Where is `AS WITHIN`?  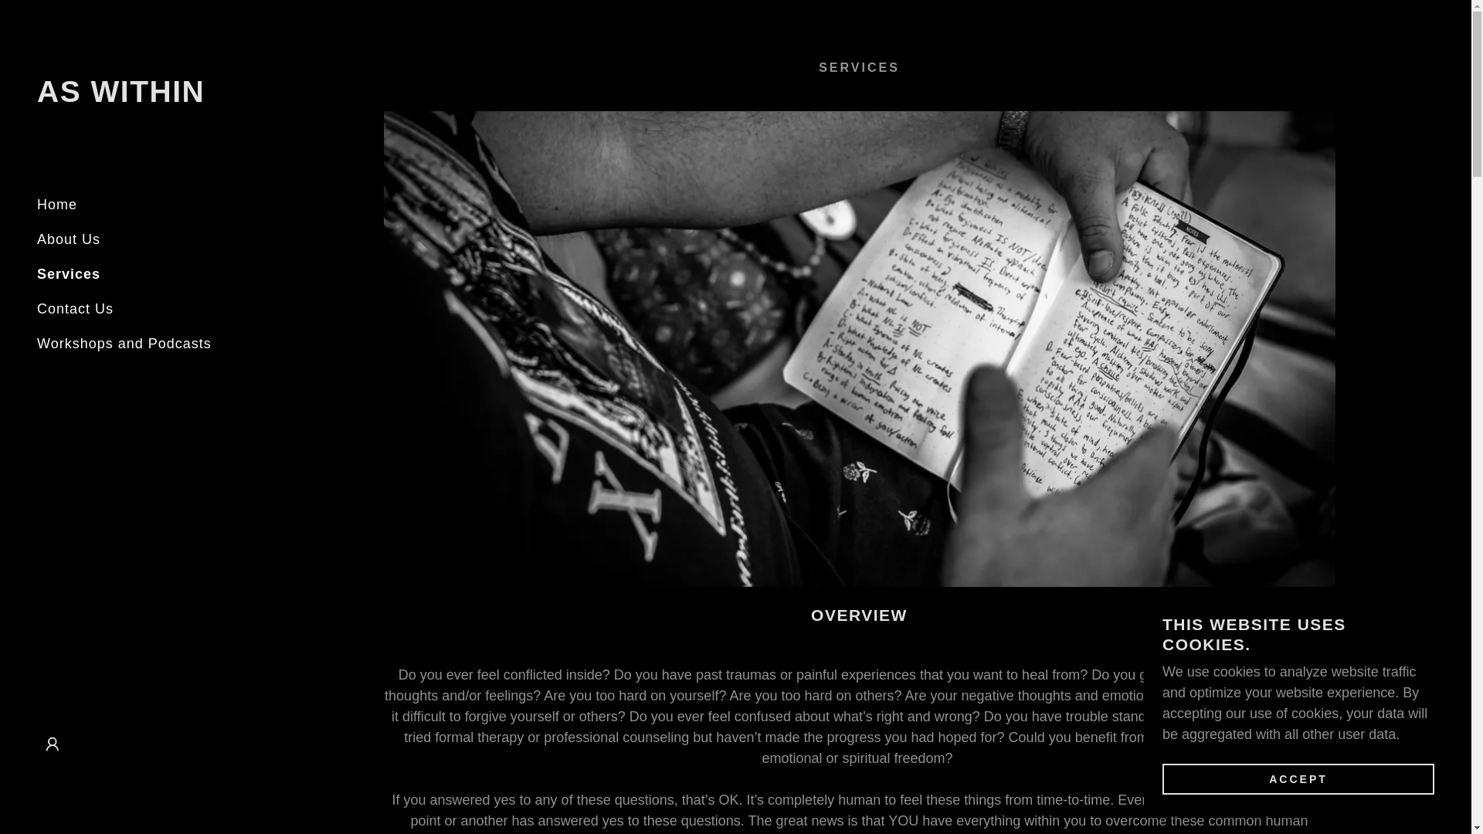 AS WITHIN is located at coordinates (120, 97).